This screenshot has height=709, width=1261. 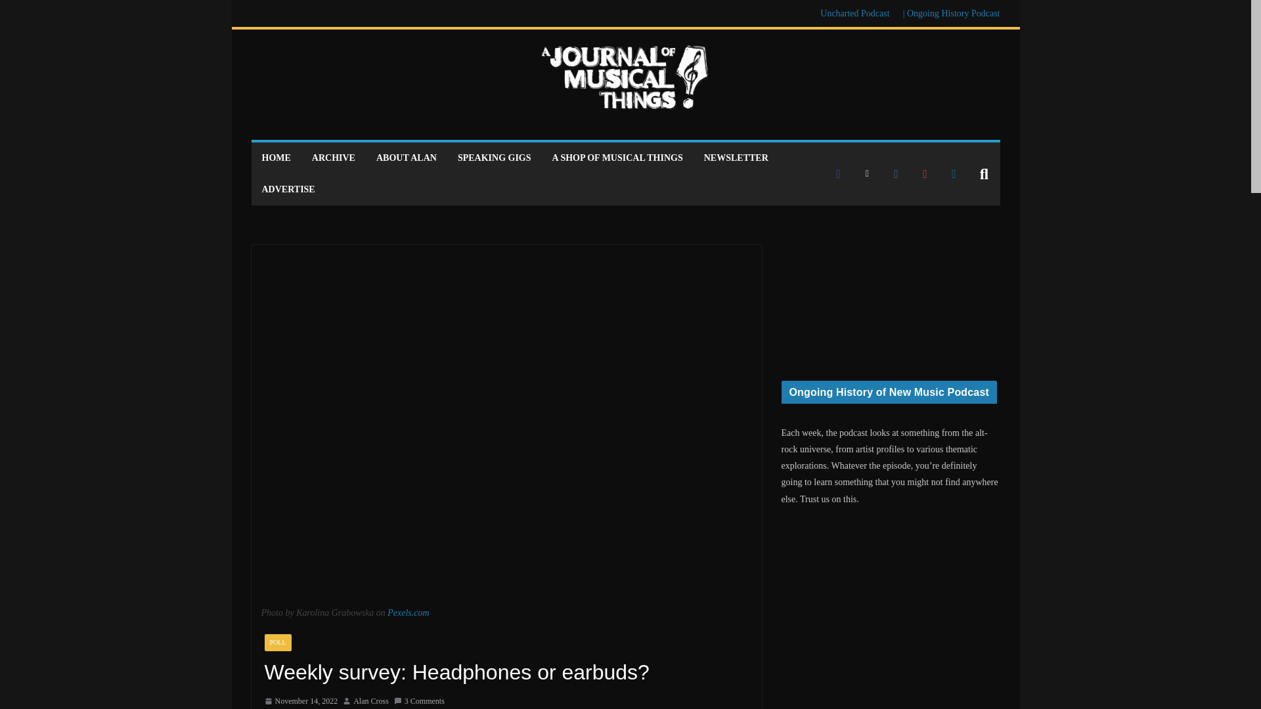 What do you see at coordinates (334, 158) in the screenshot?
I see `ARCHIVE` at bounding box center [334, 158].